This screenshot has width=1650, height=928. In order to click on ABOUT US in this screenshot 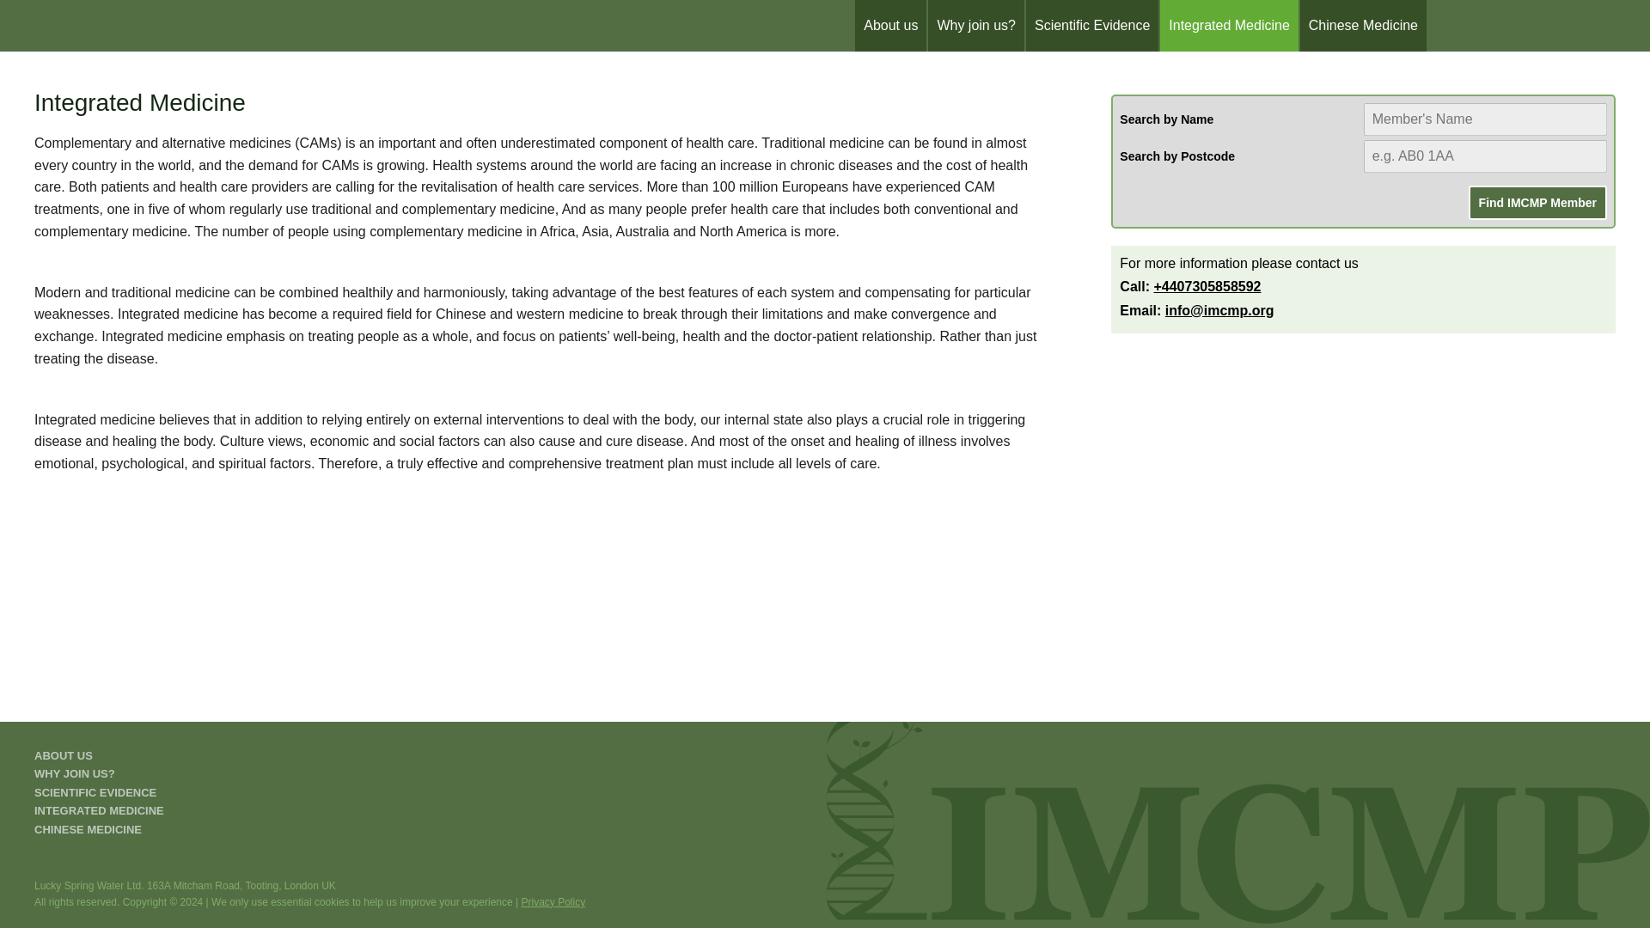, I will do `click(64, 754)`.